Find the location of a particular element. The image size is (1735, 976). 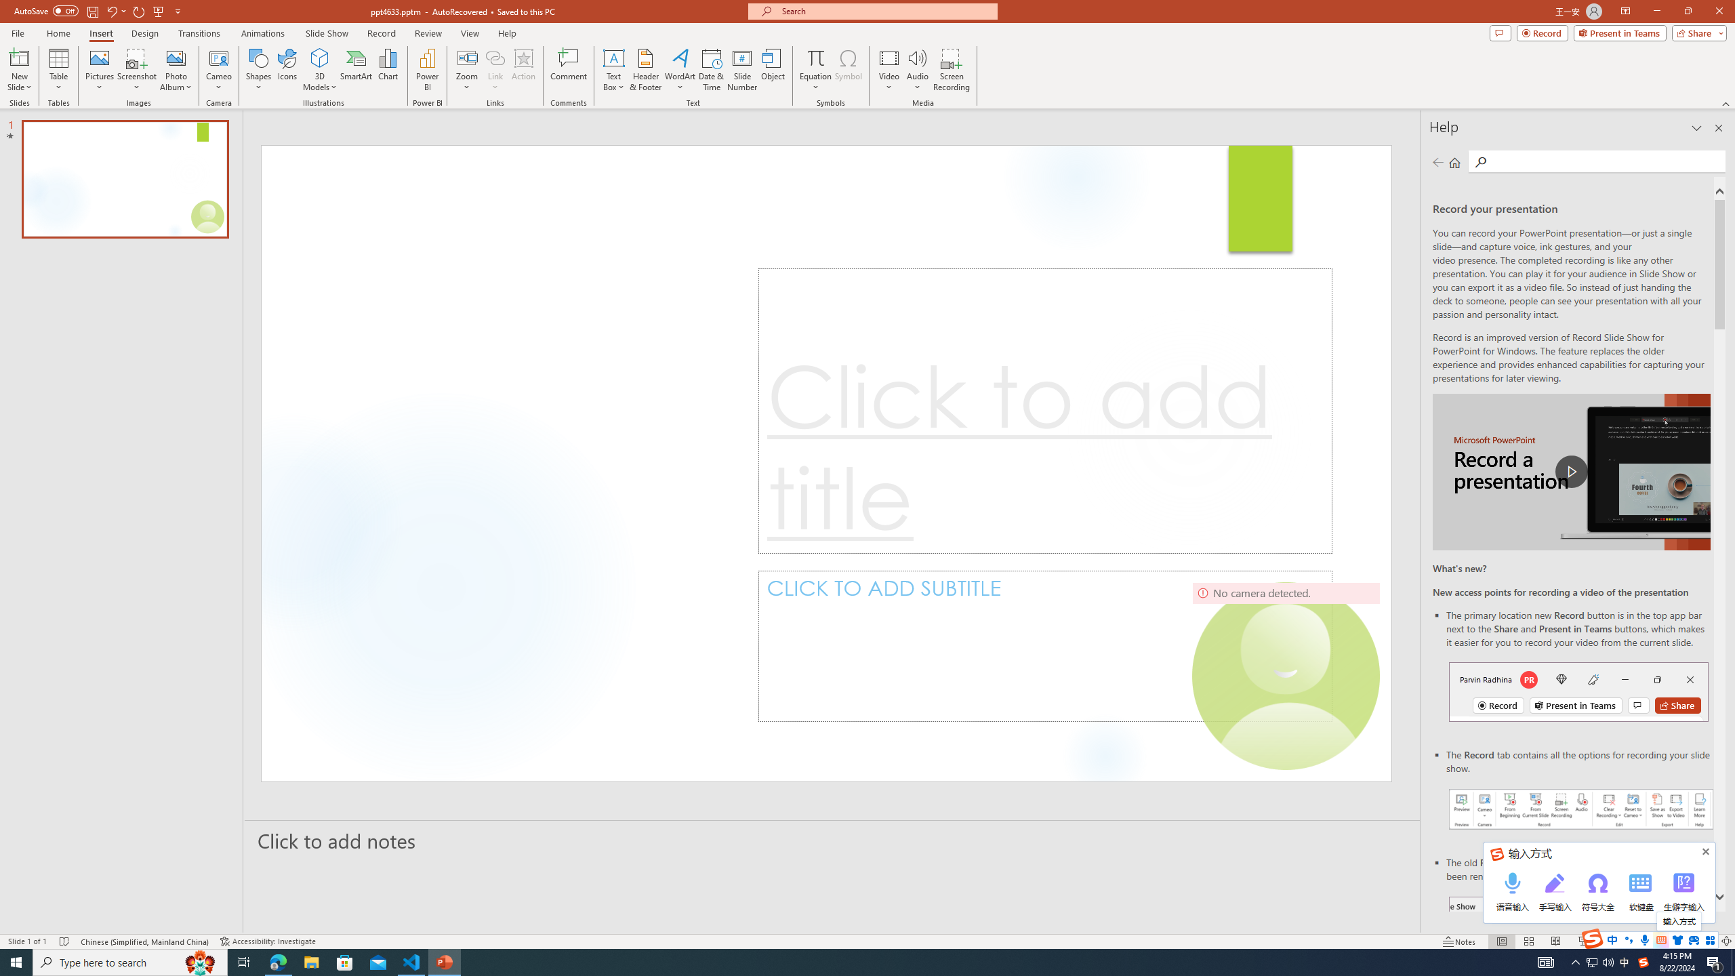

Draw Horizontal Text Box is located at coordinates (614, 58).